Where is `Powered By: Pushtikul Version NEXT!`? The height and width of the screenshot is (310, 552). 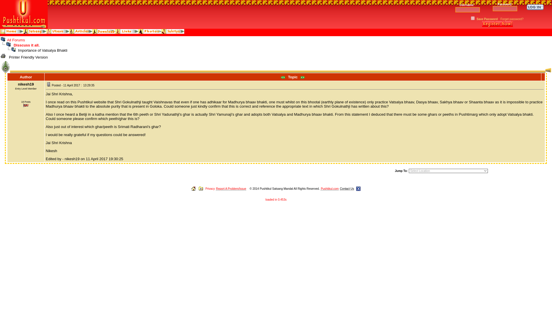 Powered By: Pushtikul Version NEXT! is located at coordinates (329, 189).